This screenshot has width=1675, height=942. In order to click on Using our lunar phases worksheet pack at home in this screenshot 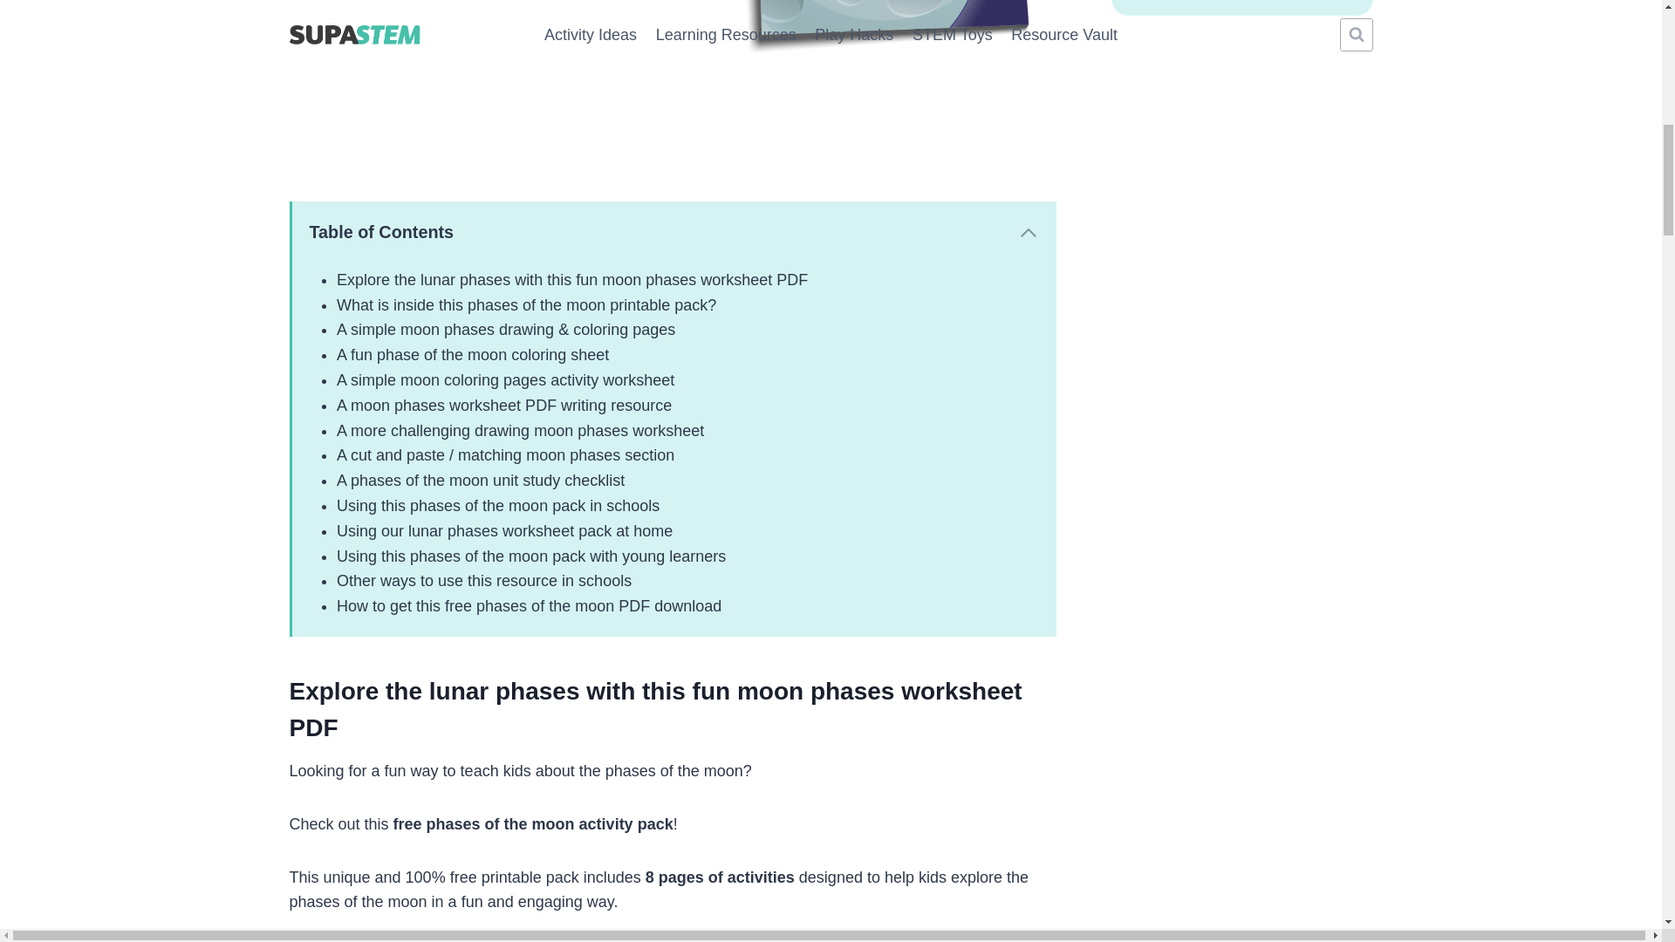, I will do `click(504, 530)`.